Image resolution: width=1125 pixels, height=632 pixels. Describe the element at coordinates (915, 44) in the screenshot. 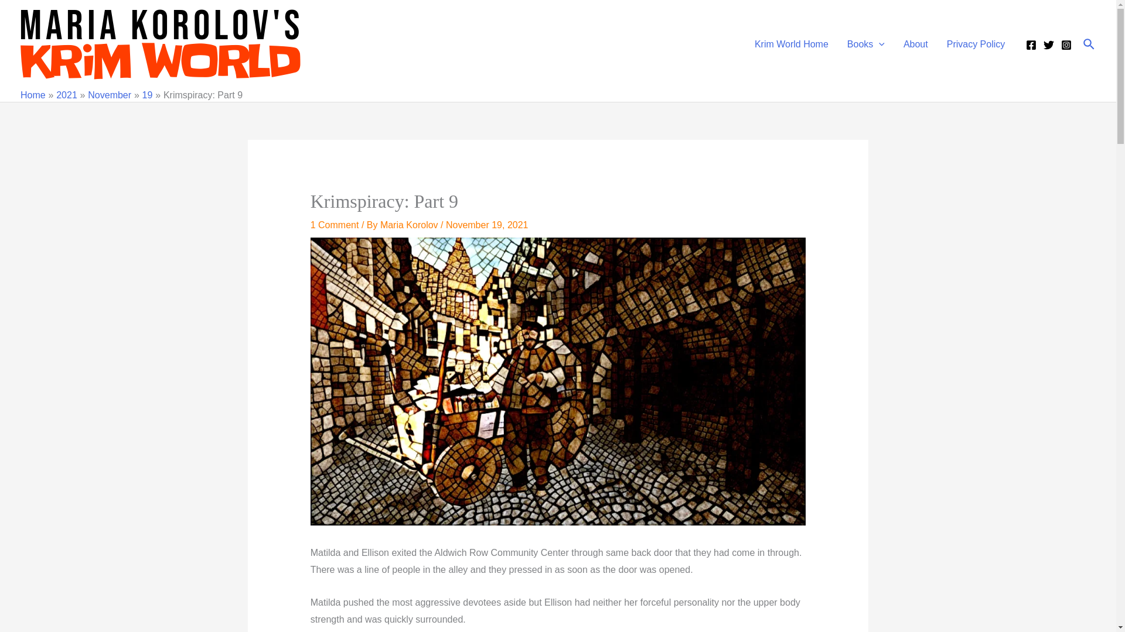

I see `About` at that location.